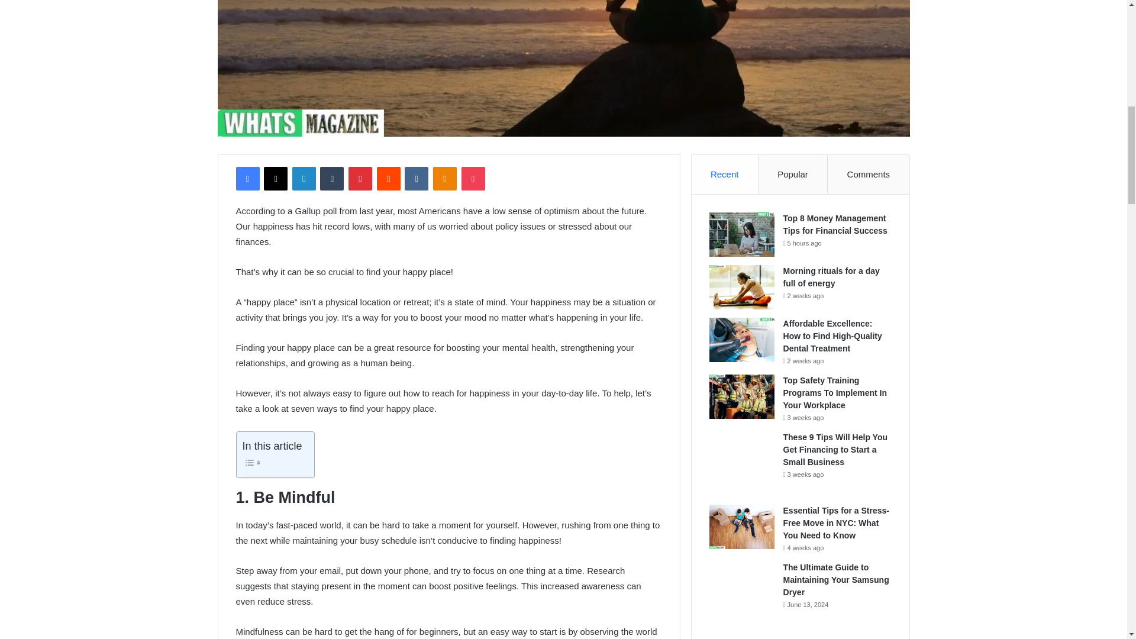 The image size is (1136, 639). I want to click on Facebook, so click(247, 178).